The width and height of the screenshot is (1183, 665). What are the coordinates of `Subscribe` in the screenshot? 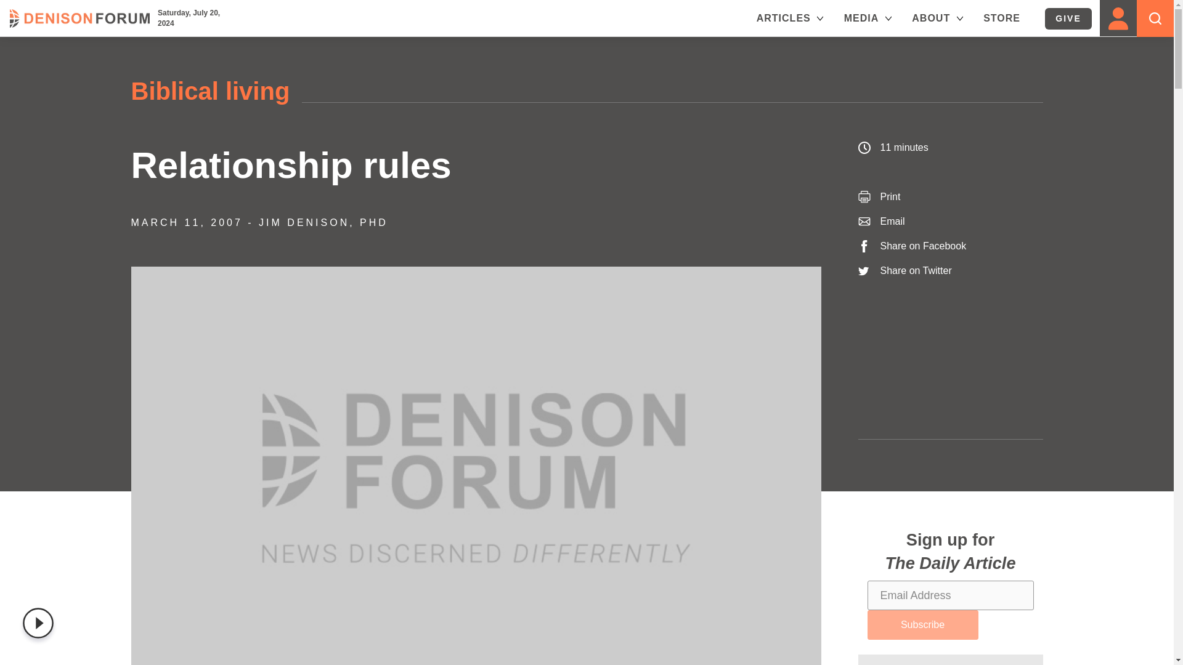 It's located at (922, 624).